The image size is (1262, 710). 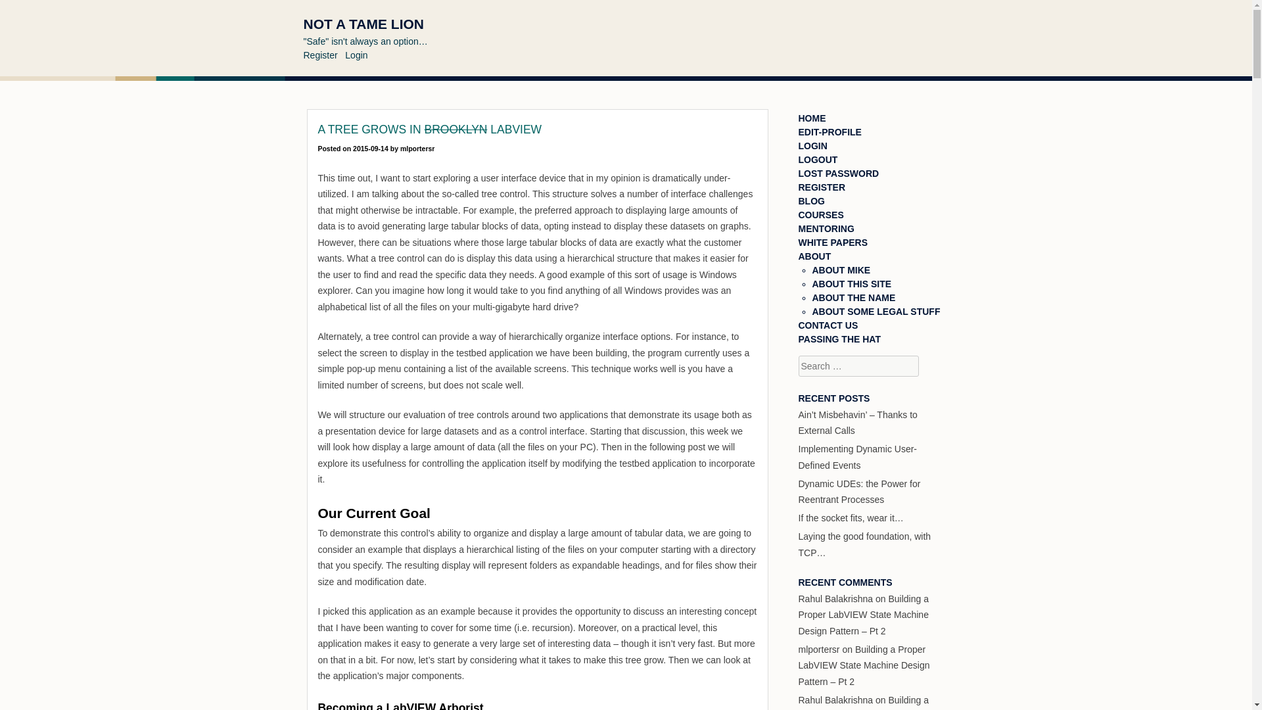 What do you see at coordinates (818, 159) in the screenshot?
I see `LOGOUT` at bounding box center [818, 159].